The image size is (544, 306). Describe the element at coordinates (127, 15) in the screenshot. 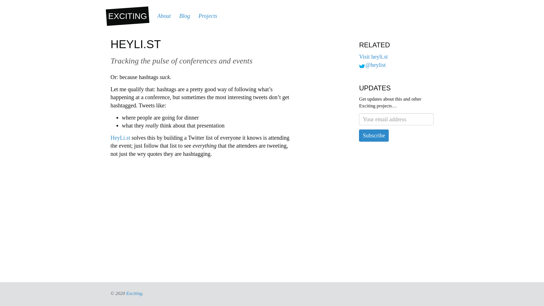

I see `EXCITING` at that location.